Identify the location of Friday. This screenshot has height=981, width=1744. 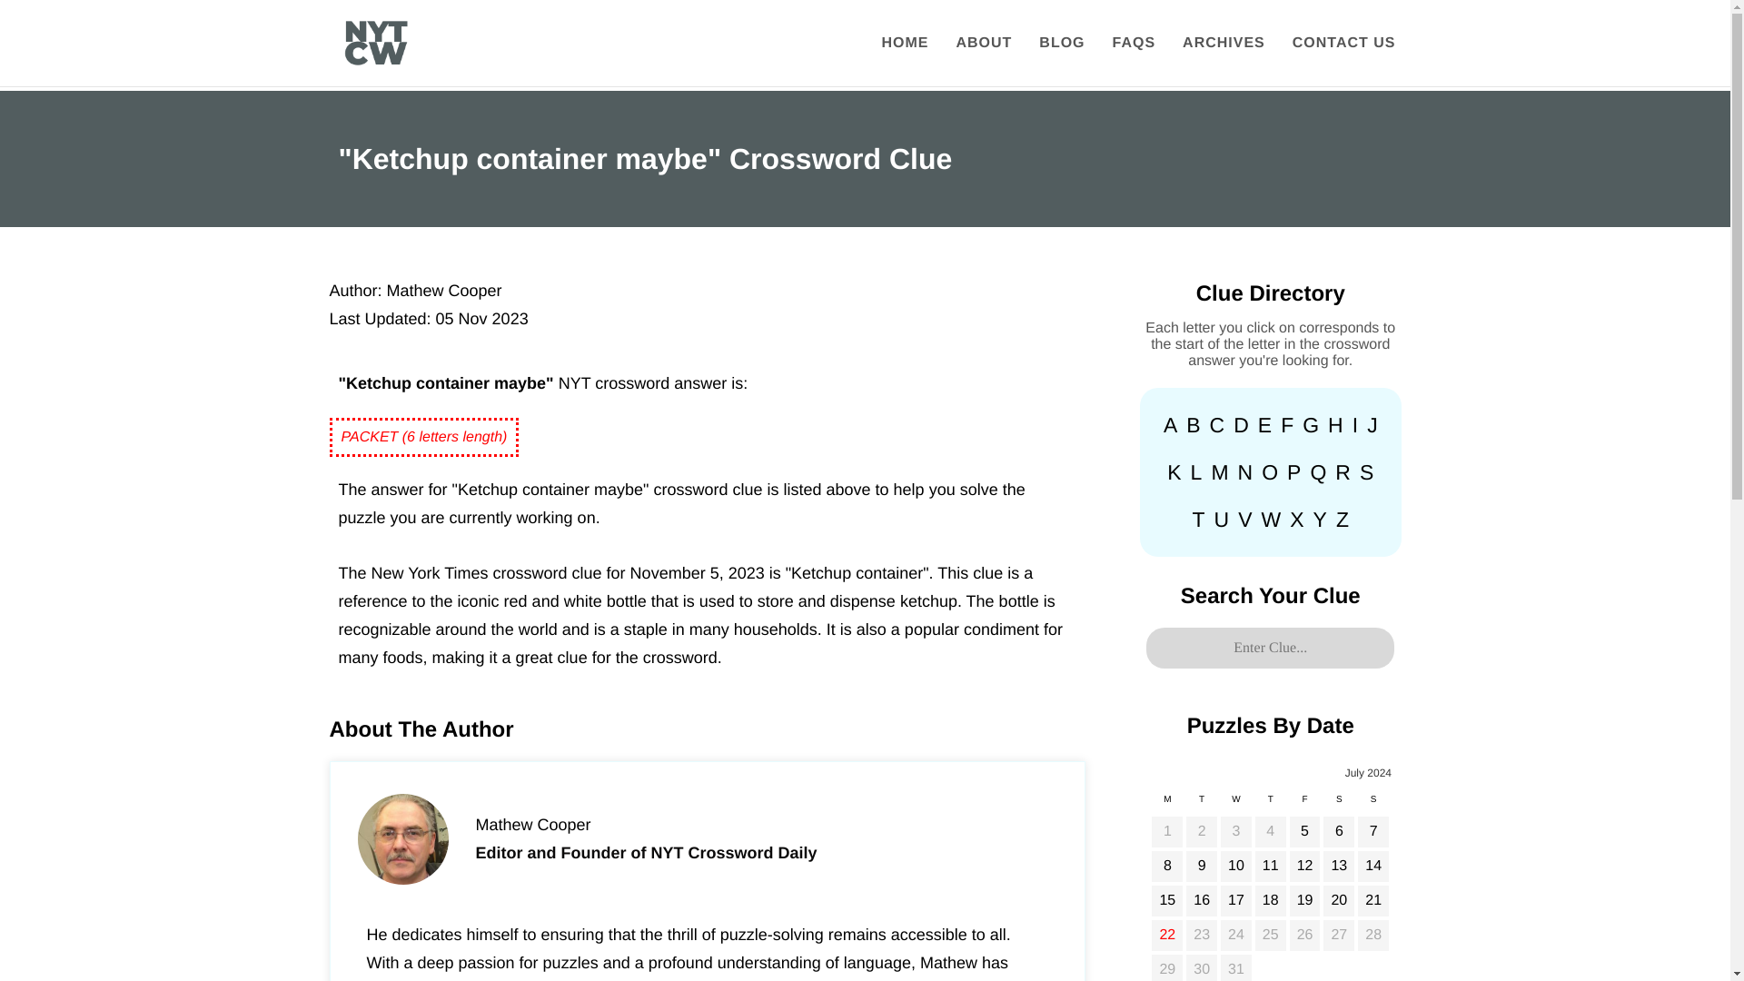
(1304, 804).